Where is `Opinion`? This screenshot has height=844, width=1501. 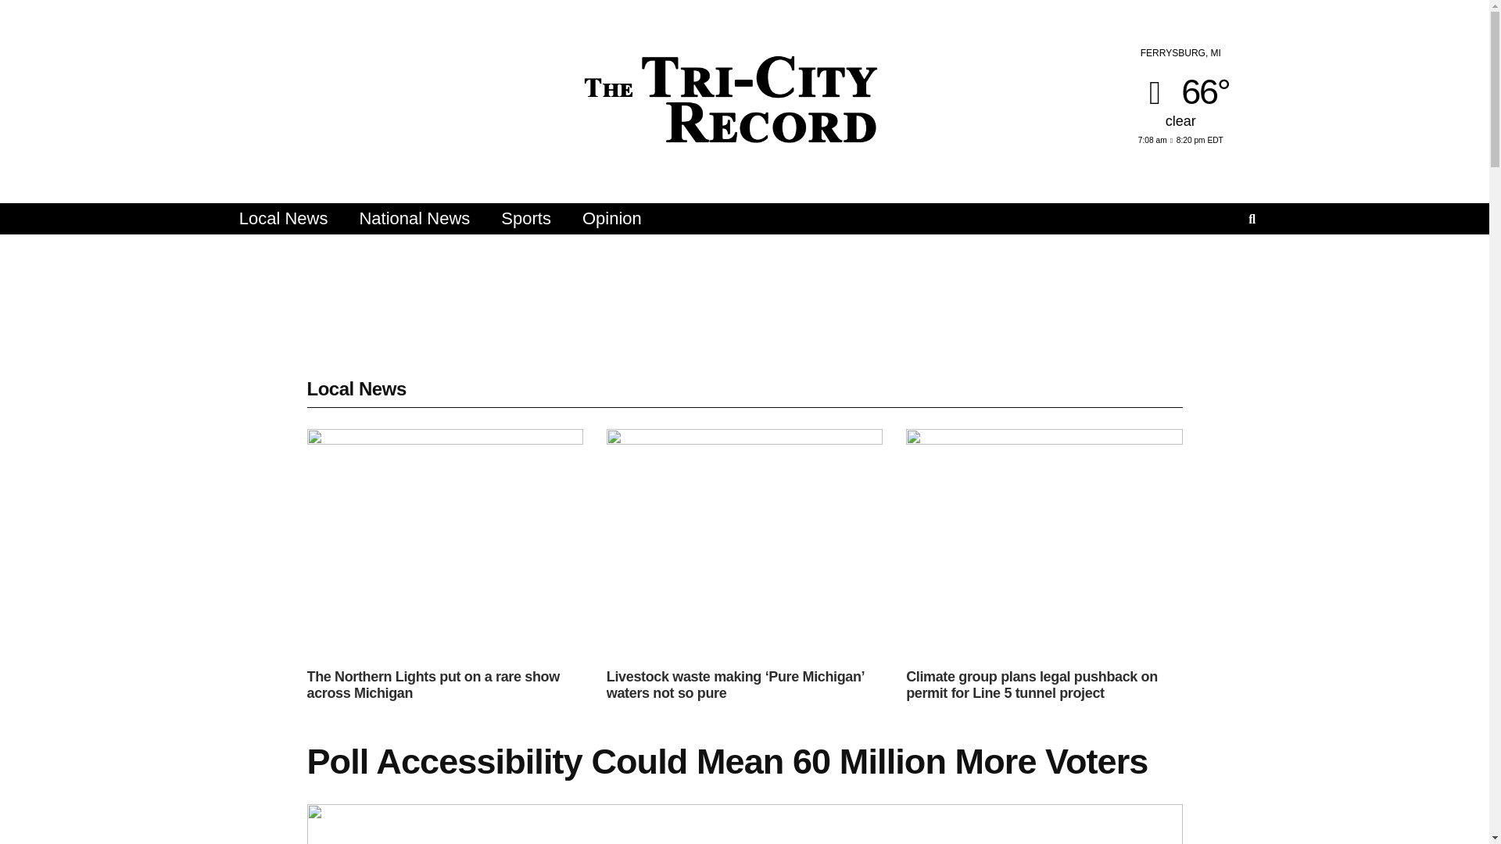
Opinion is located at coordinates (611, 219).